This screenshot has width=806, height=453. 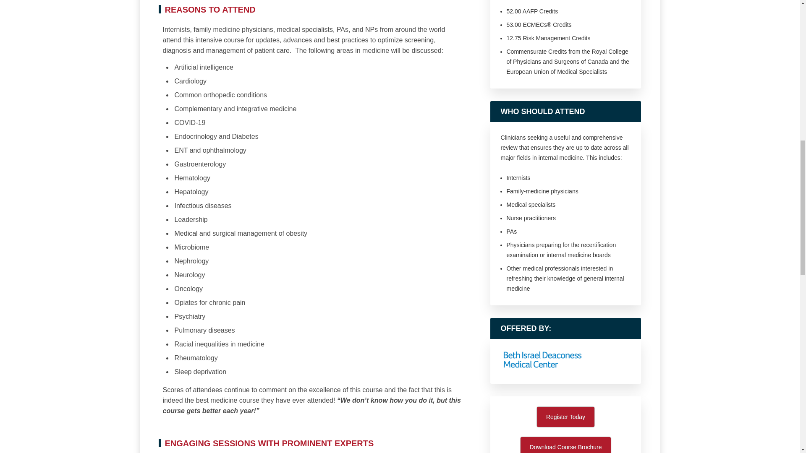 What do you see at coordinates (565, 417) in the screenshot?
I see `Register Today` at bounding box center [565, 417].